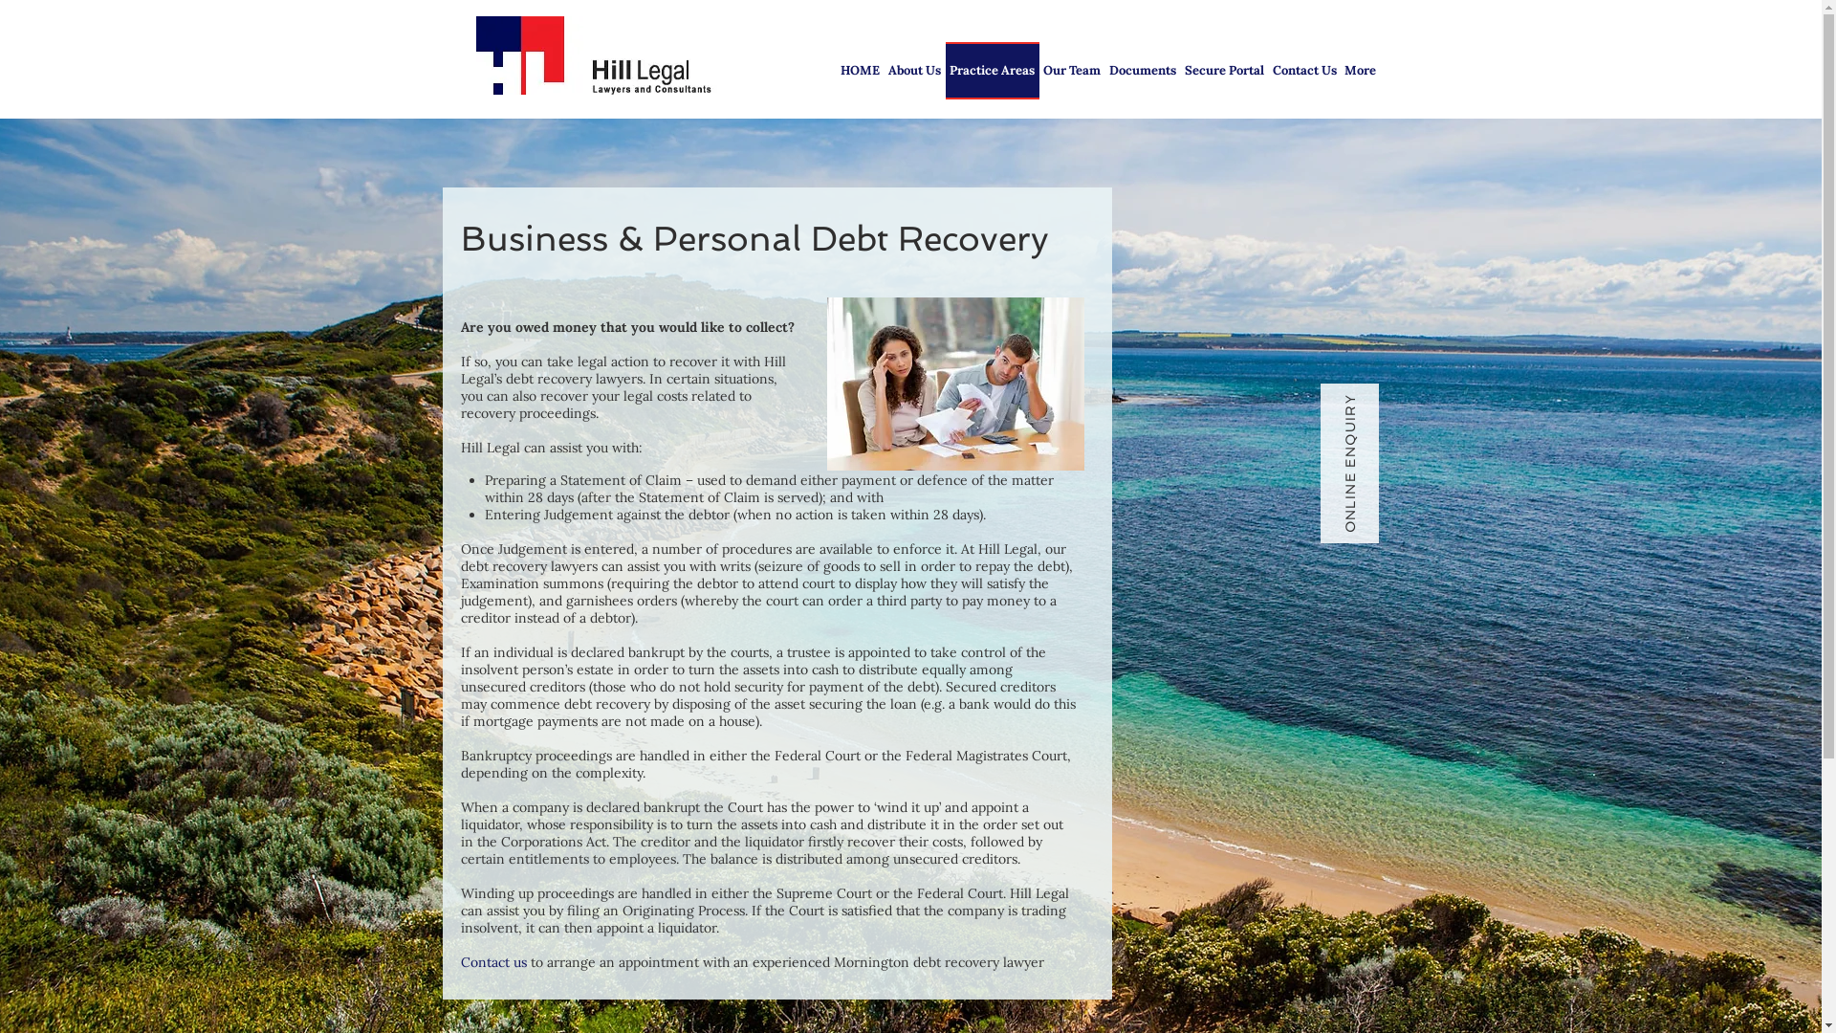 The width and height of the screenshot is (1836, 1033). I want to click on Contact us, so click(493, 962).